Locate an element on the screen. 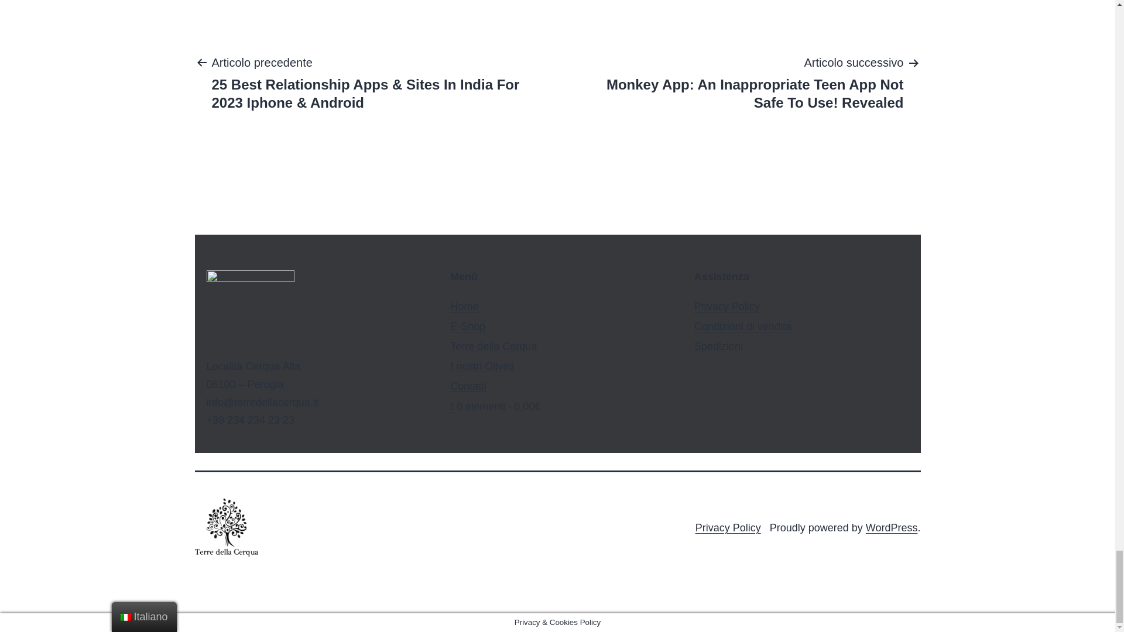 This screenshot has width=1124, height=632. Home is located at coordinates (464, 307).